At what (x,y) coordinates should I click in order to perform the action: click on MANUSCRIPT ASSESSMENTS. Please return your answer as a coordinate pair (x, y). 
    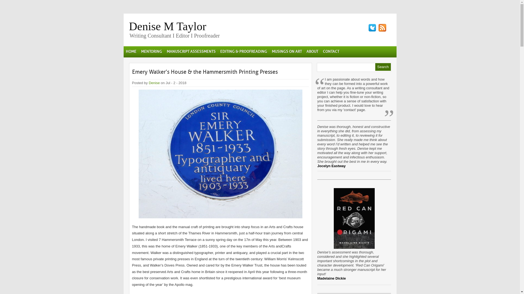
    Looking at the image, I should click on (191, 52).